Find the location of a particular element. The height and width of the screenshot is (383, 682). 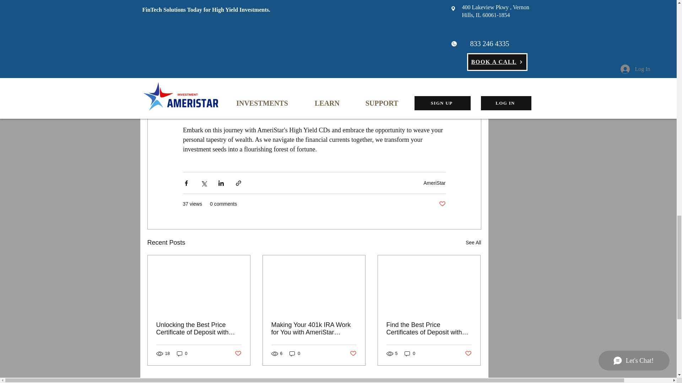

0 is located at coordinates (182, 354).